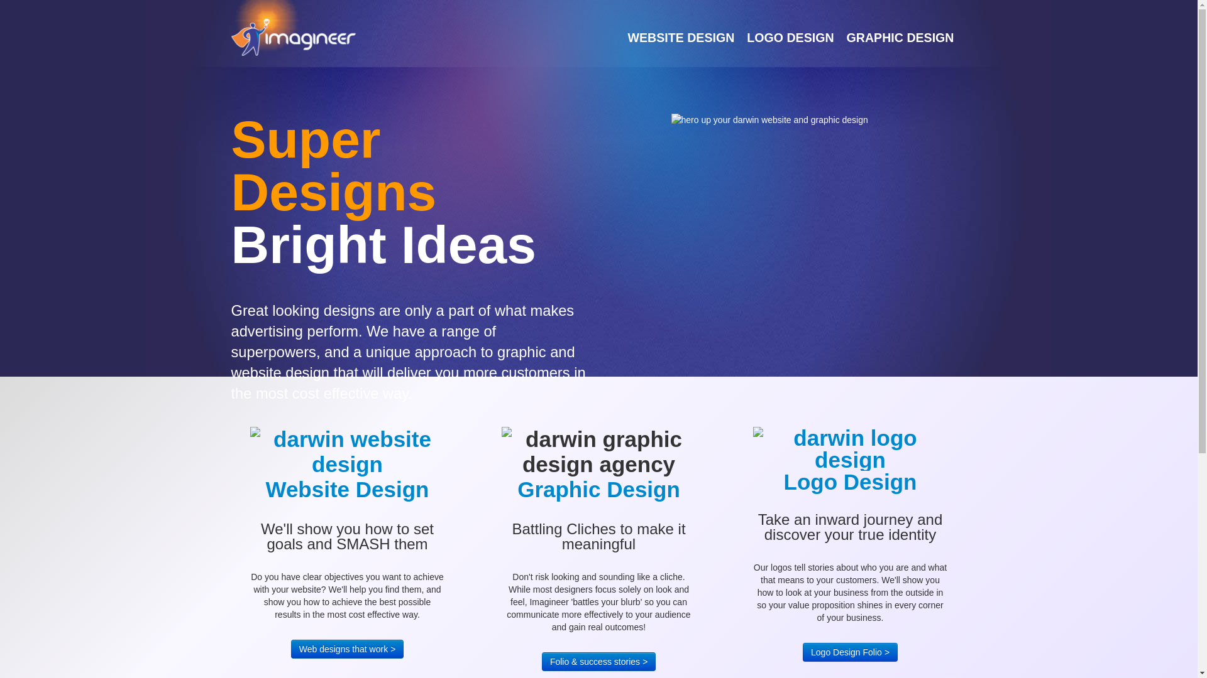 This screenshot has height=678, width=1207. What do you see at coordinates (598, 490) in the screenshot?
I see `Graphic Design` at bounding box center [598, 490].